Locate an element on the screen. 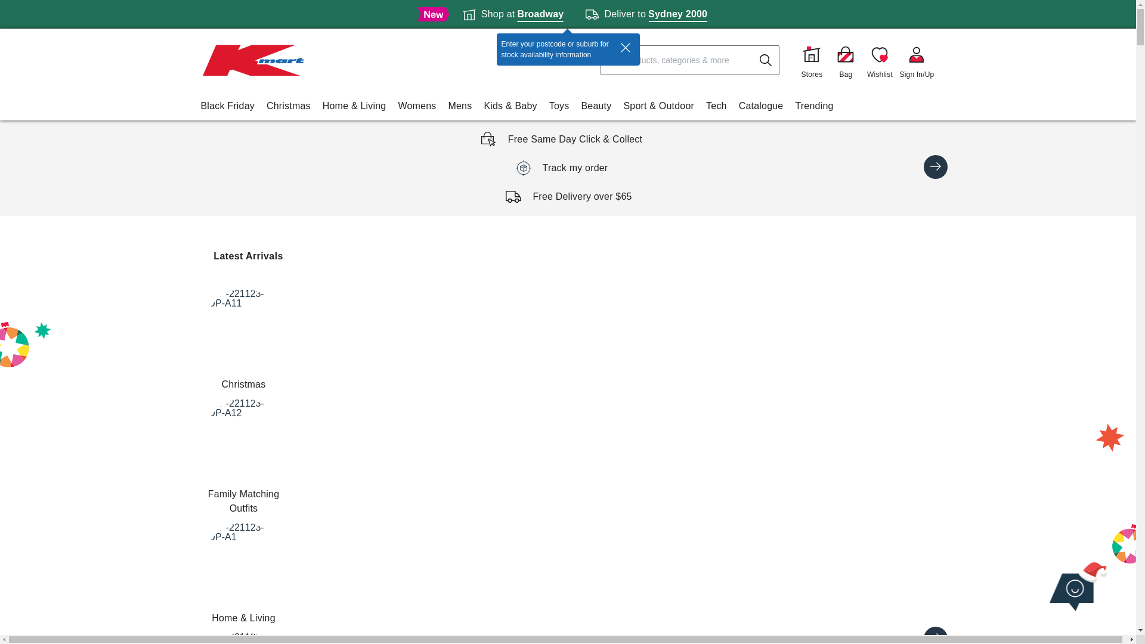  Home & Living is located at coordinates (243, 574).